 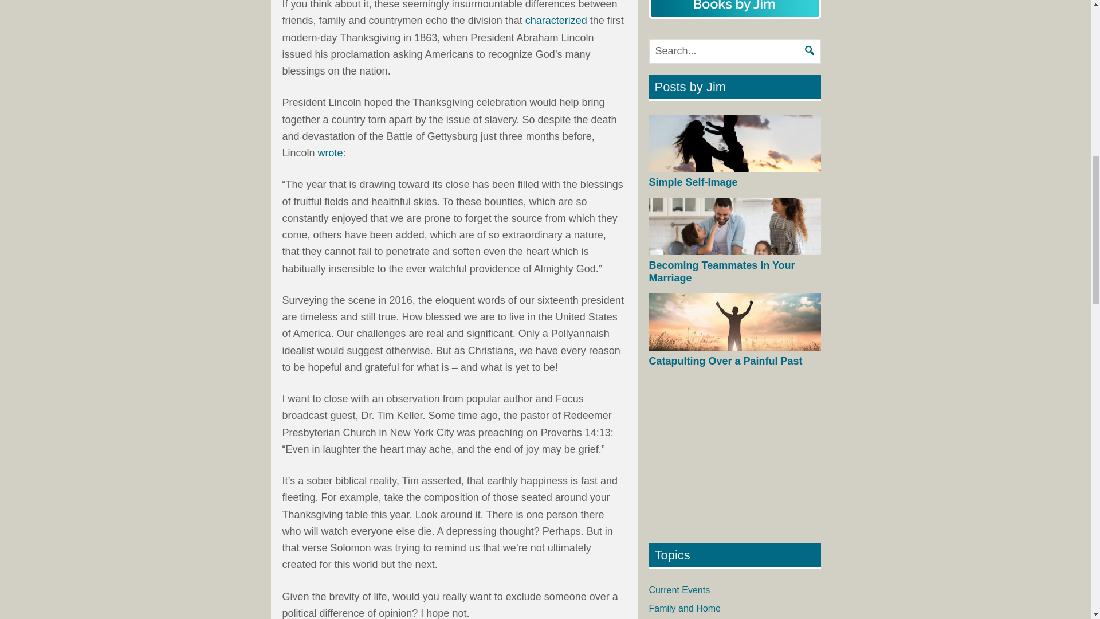 I want to click on Becoming Teammates in Your Marriage, so click(x=721, y=271).